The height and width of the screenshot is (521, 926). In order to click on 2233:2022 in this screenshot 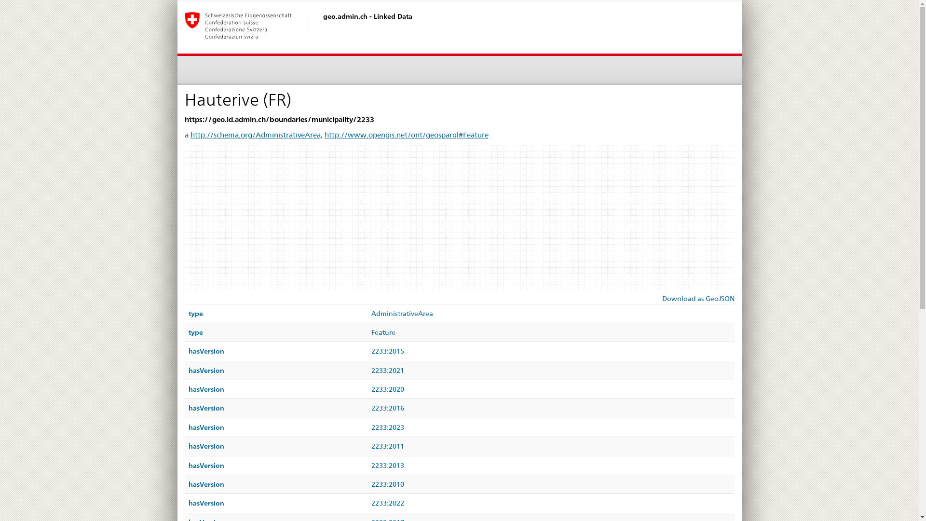, I will do `click(388, 503)`.